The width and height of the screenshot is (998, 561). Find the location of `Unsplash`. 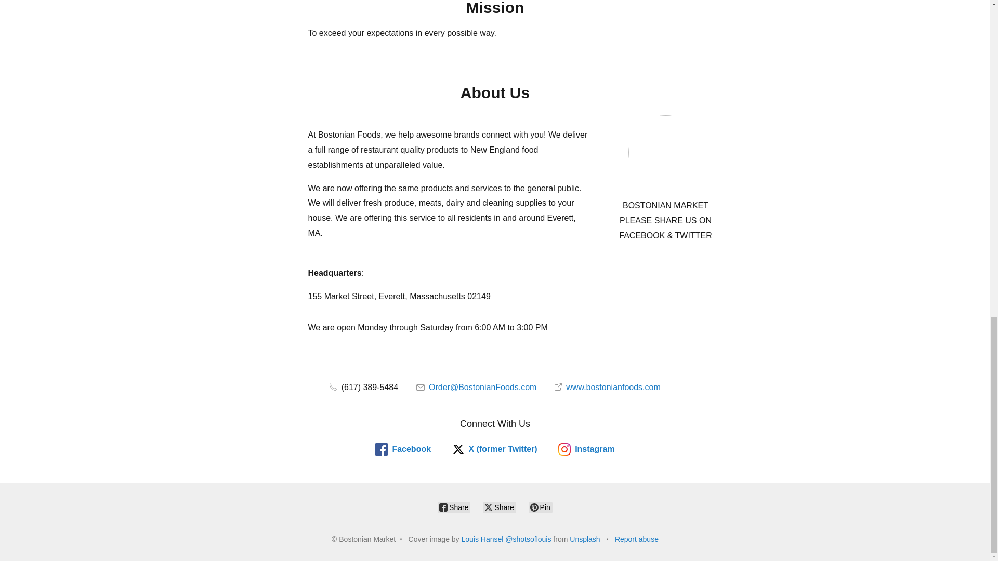

Unsplash is located at coordinates (584, 539).